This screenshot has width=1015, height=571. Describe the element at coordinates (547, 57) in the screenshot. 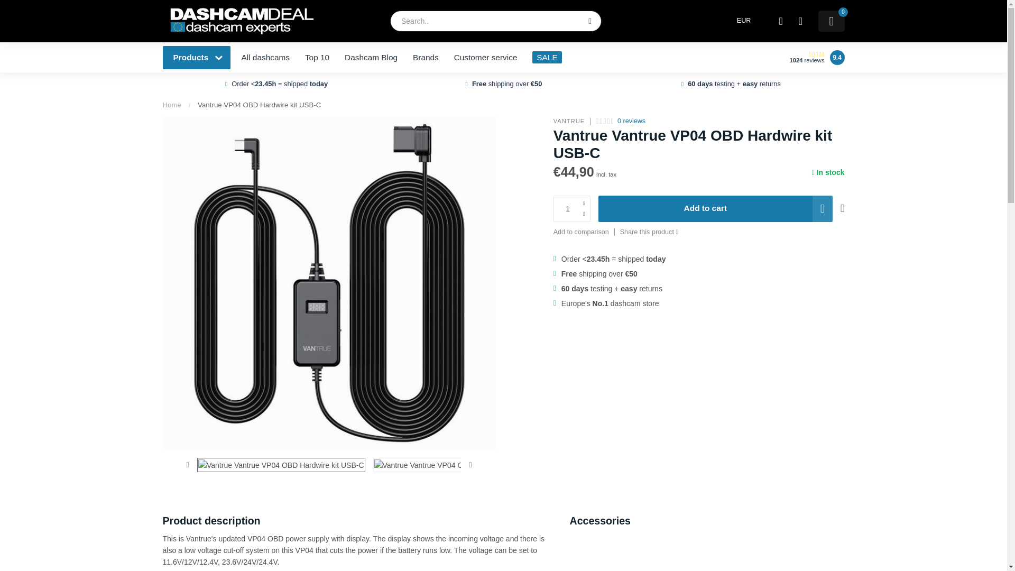

I see `SALE` at that location.